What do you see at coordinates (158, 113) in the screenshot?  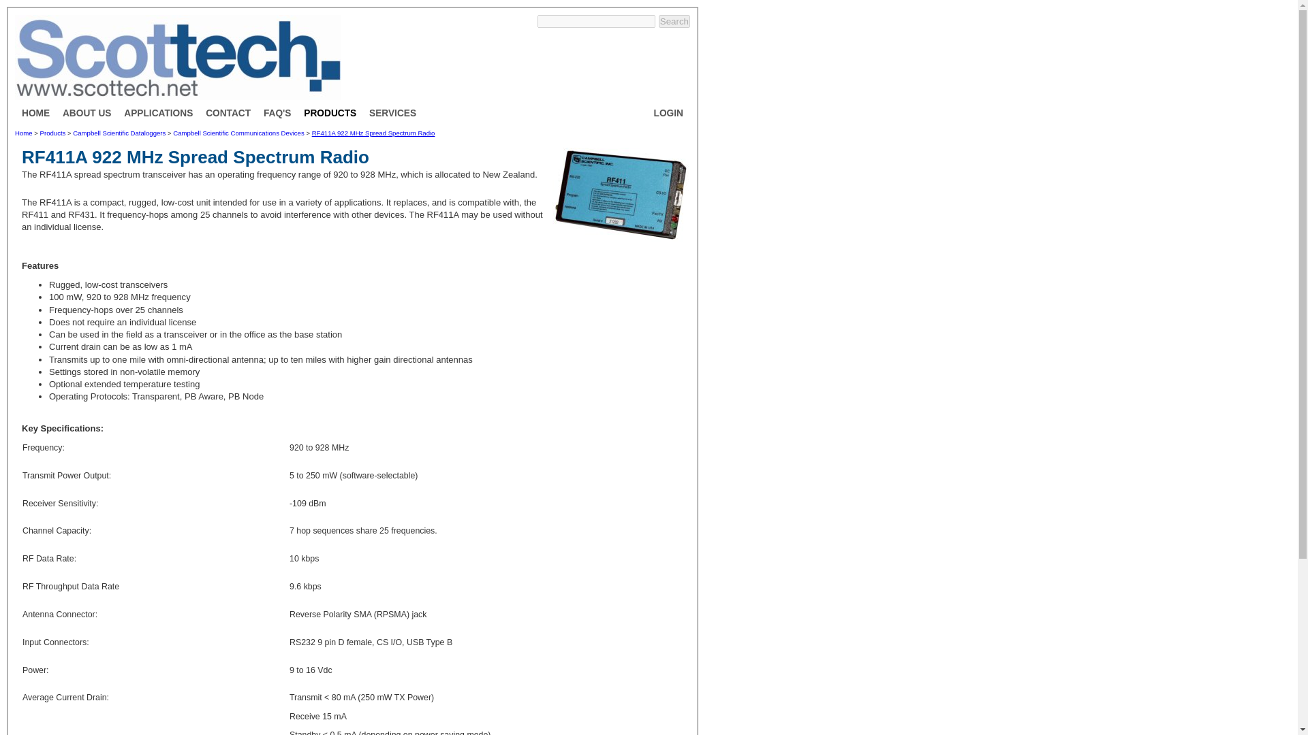 I see `APPLICATIONS` at bounding box center [158, 113].